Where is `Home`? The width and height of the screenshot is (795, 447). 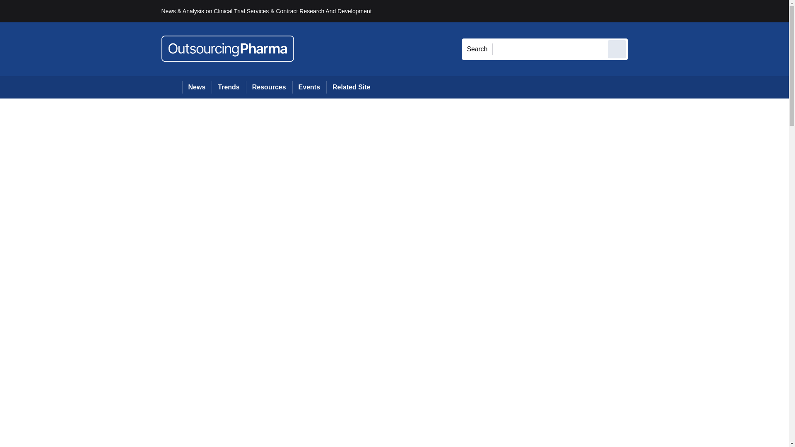 Home is located at coordinates (171, 87).